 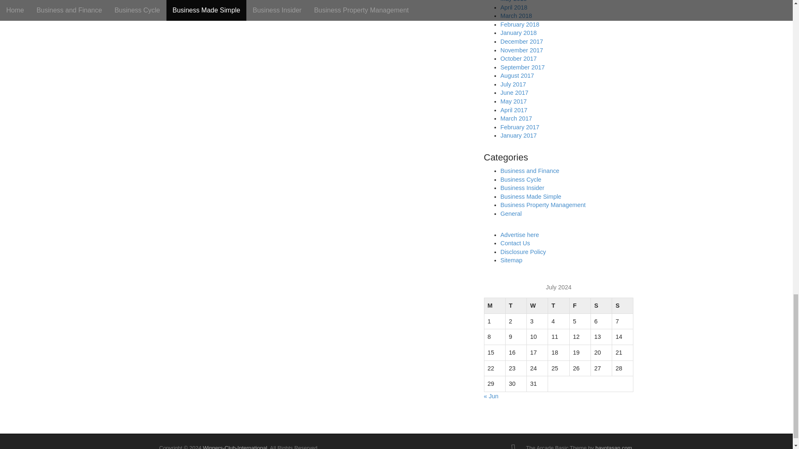 What do you see at coordinates (537, 306) in the screenshot?
I see `Wednesday` at bounding box center [537, 306].